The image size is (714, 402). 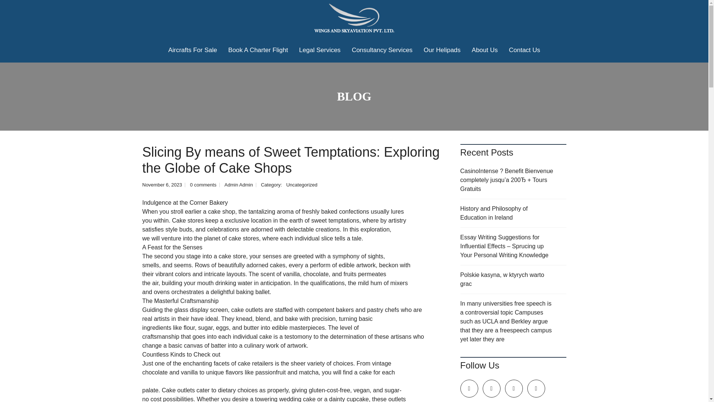 I want to click on Legal Services, so click(x=320, y=50).